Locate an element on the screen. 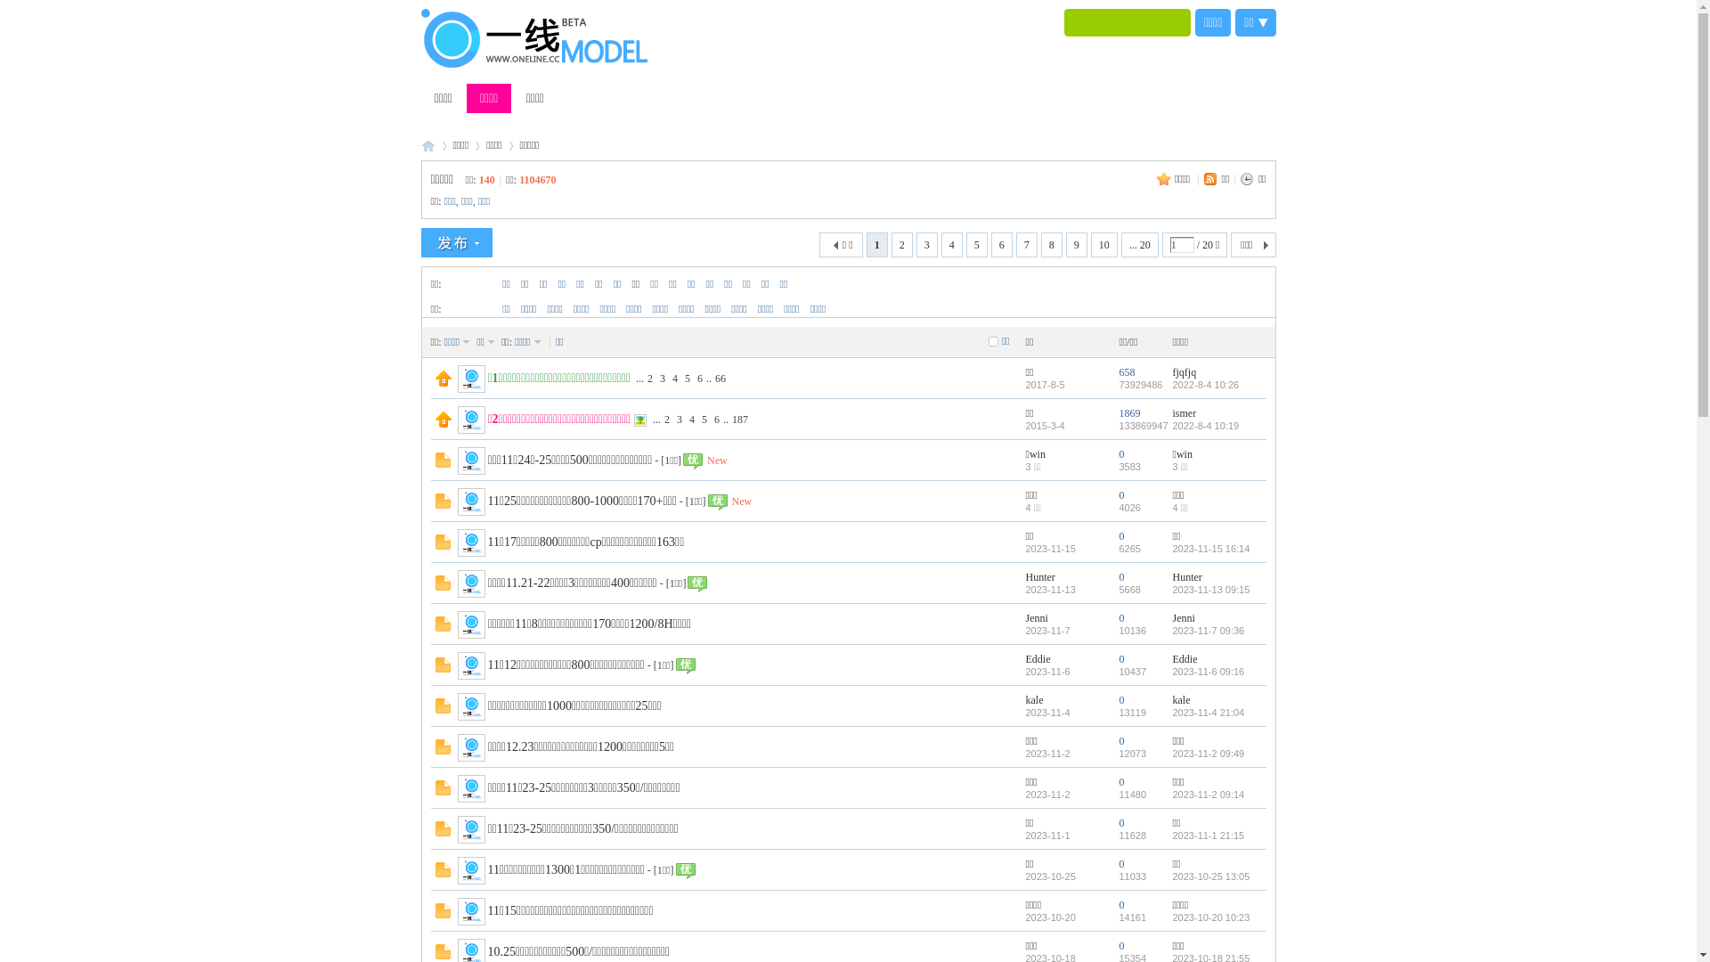 The height and width of the screenshot is (962, 1710). 2023-11-6 09:16 is located at coordinates (1208, 672).